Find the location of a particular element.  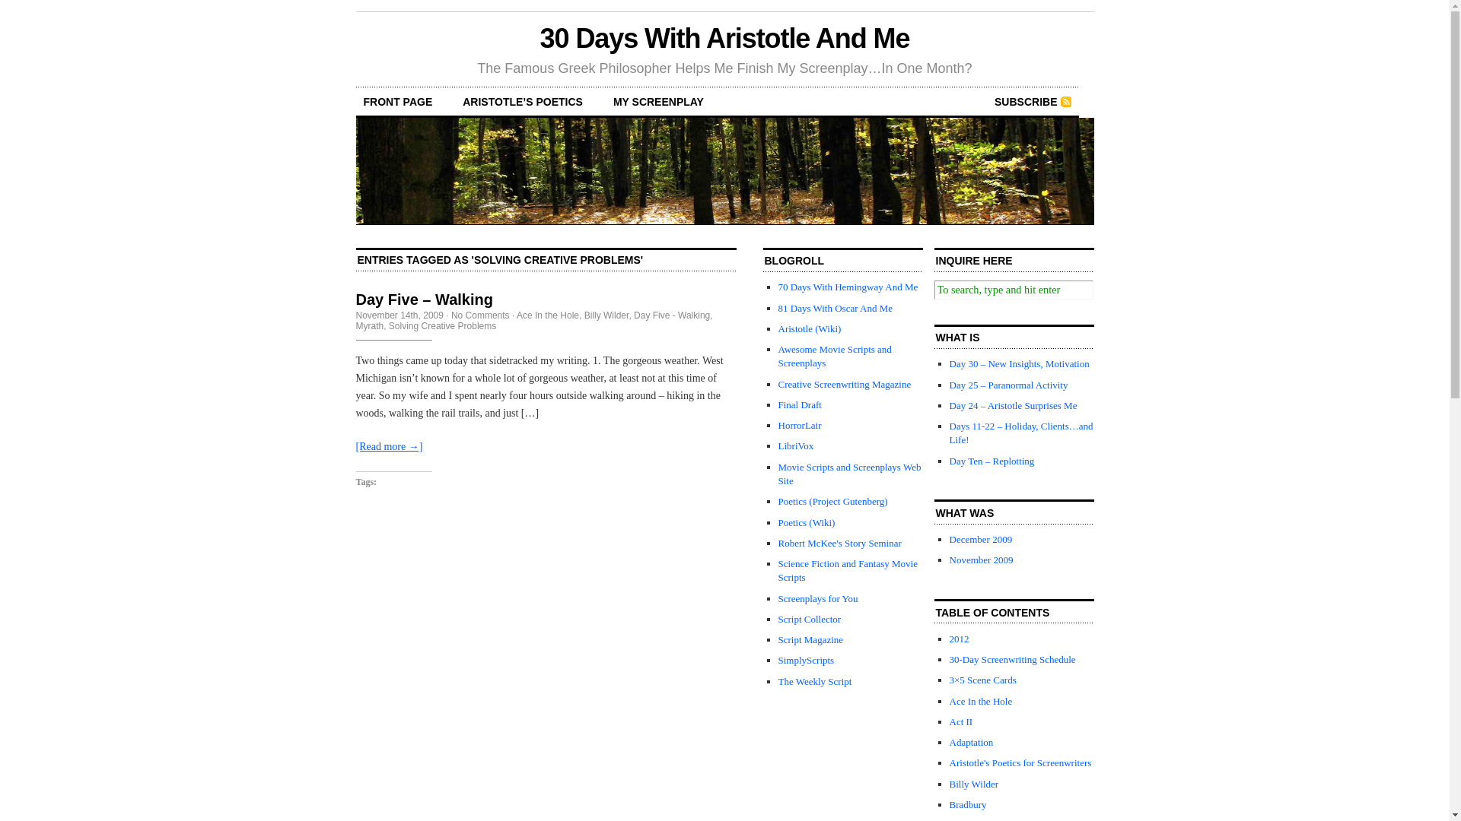

The Weekly Script is located at coordinates (814, 681).